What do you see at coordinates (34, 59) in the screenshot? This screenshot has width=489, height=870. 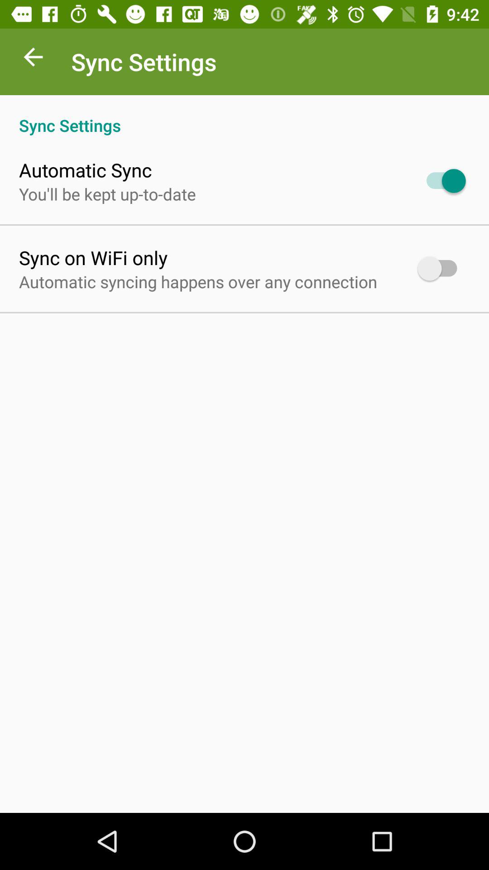 I see `go back` at bounding box center [34, 59].